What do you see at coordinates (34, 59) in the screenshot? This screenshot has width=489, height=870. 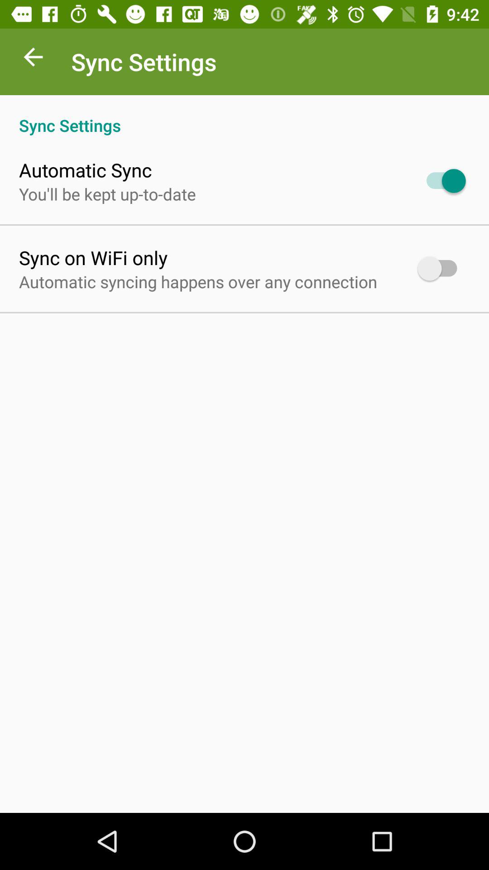 I see `go back` at bounding box center [34, 59].